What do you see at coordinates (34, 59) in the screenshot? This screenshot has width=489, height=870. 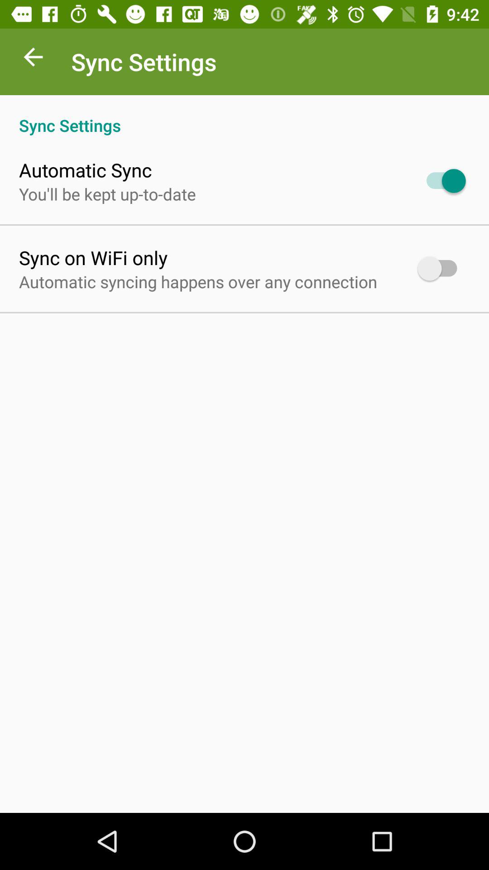 I see `go back` at bounding box center [34, 59].